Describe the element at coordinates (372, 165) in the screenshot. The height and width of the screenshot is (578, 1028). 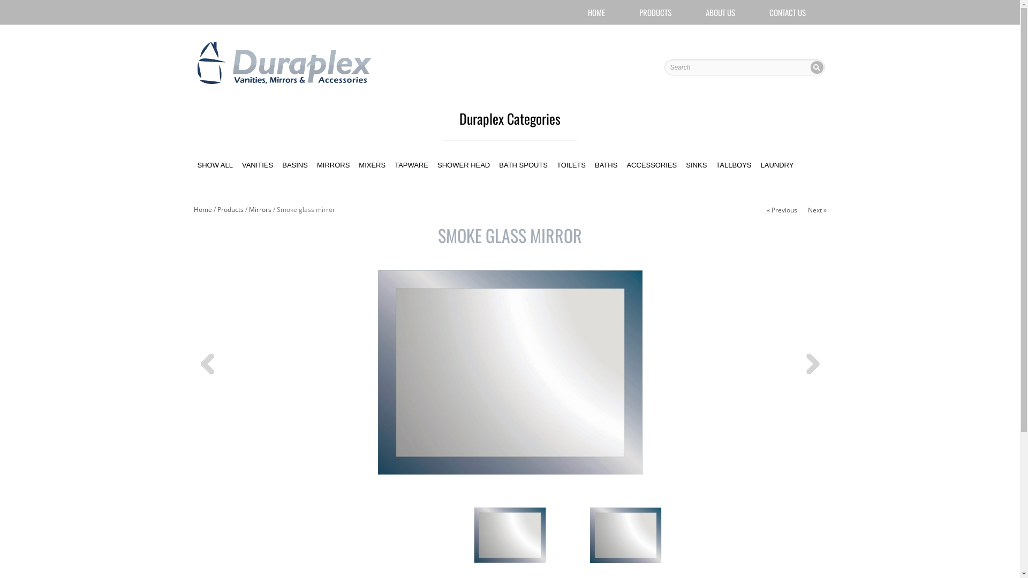
I see `MIXERS` at that location.